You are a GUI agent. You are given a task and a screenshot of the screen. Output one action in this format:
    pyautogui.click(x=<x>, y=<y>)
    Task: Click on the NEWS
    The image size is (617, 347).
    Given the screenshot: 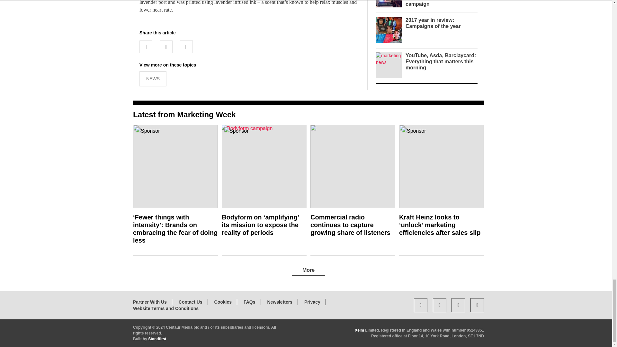 What is the action you would take?
    pyautogui.click(x=153, y=79)
    